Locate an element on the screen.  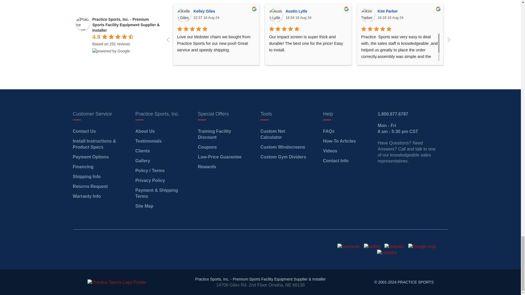
Austin Lytle is located at coordinates (276, 15).